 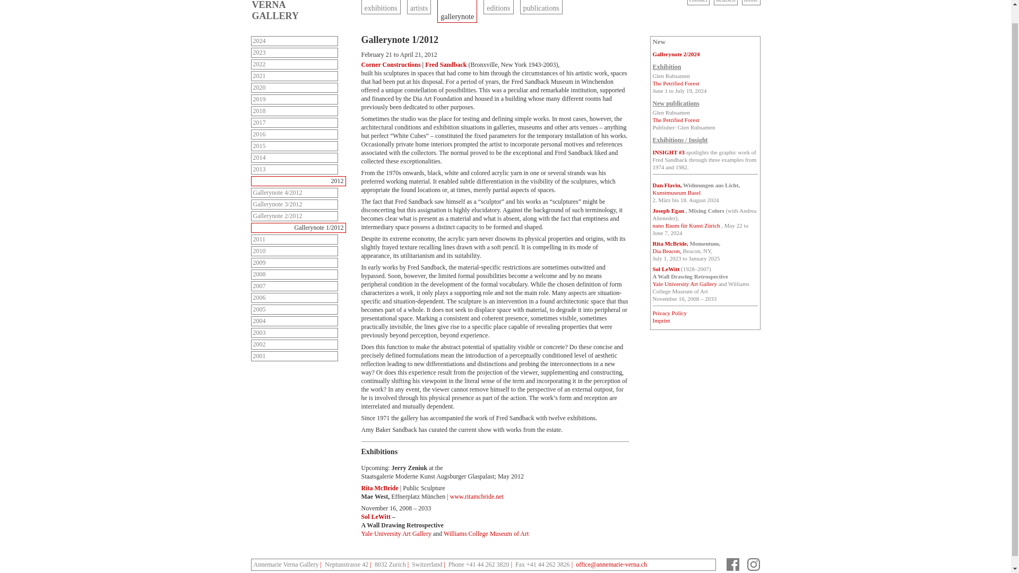 I want to click on 2007, so click(x=294, y=286).